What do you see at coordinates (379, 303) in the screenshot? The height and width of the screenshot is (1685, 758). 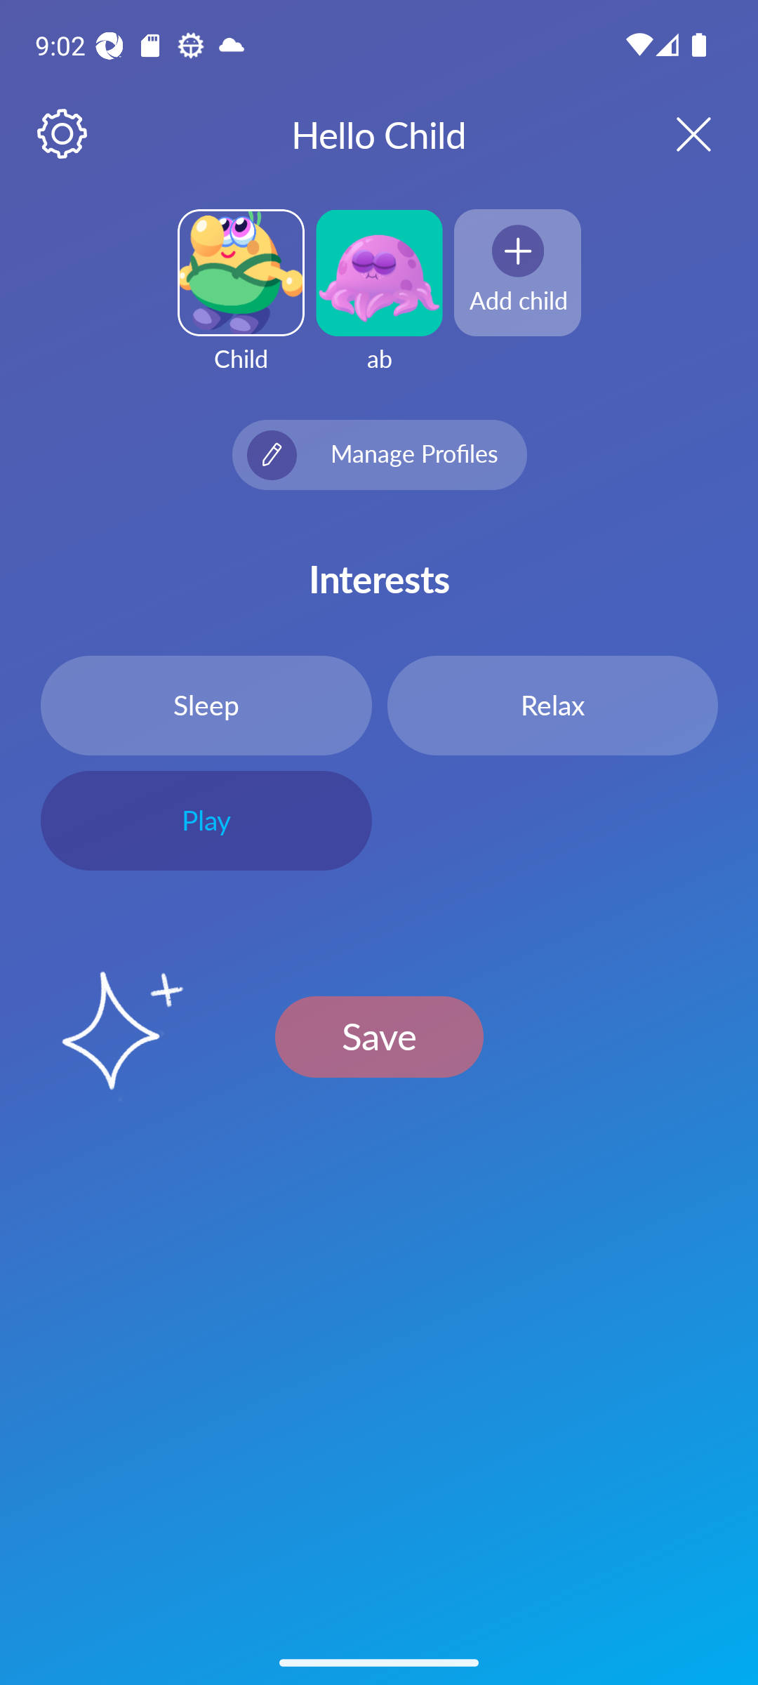 I see `ab` at bounding box center [379, 303].